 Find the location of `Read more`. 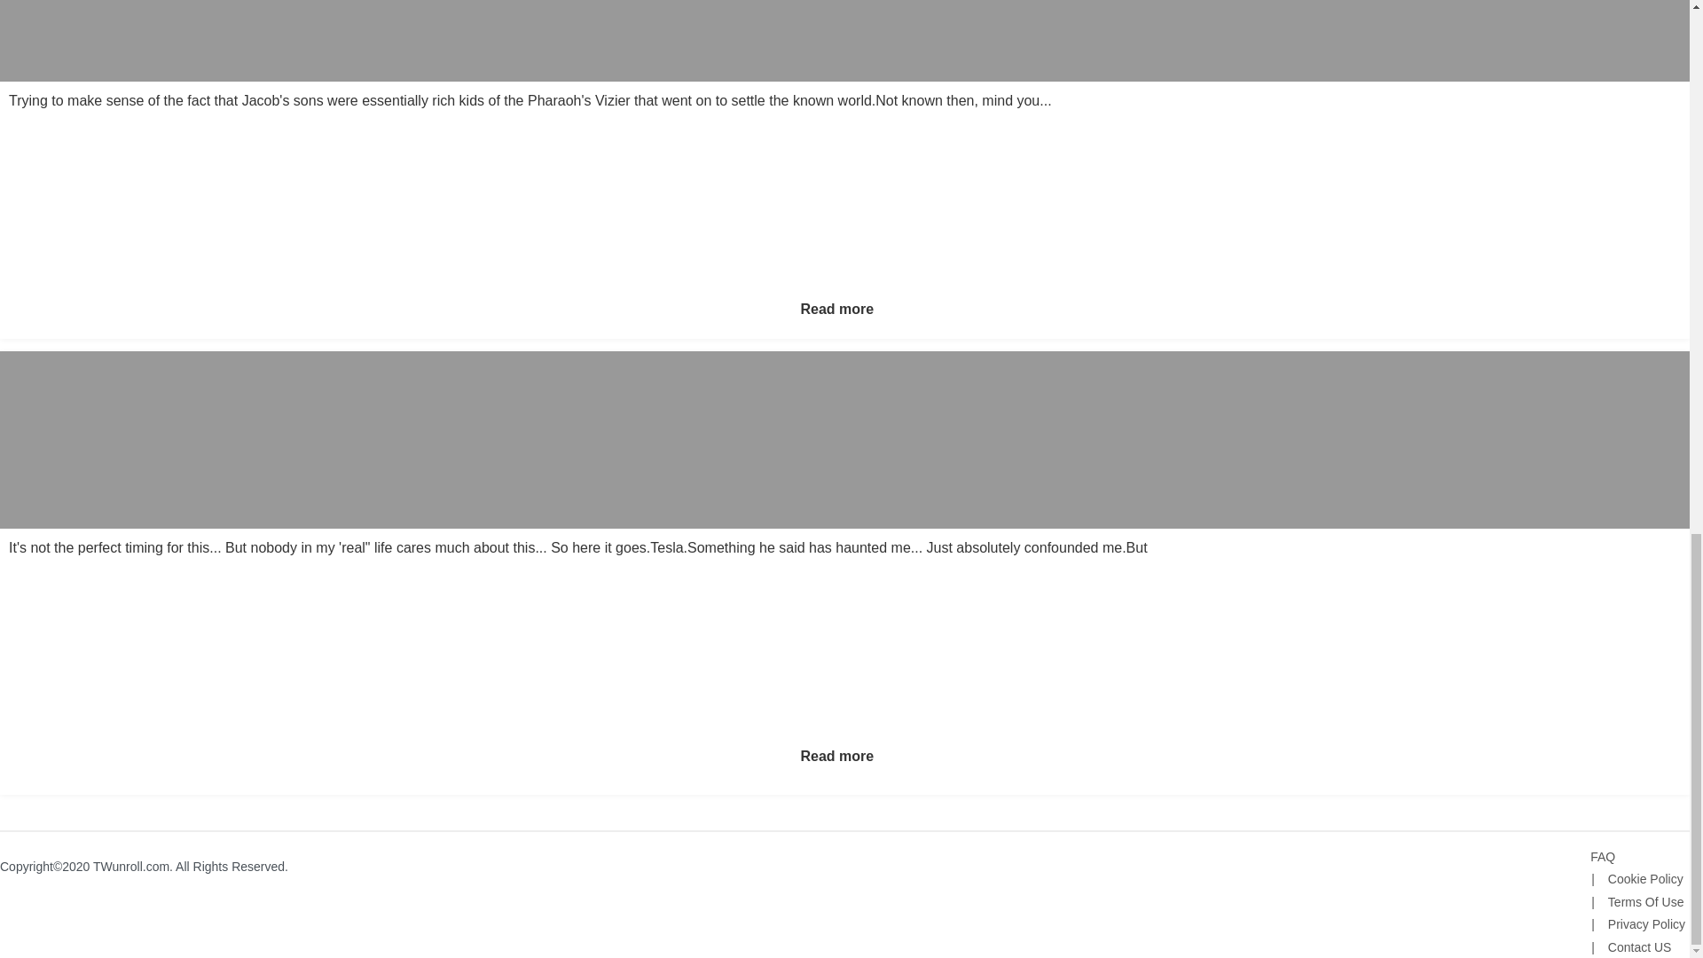

Read more is located at coordinates (836, 309).